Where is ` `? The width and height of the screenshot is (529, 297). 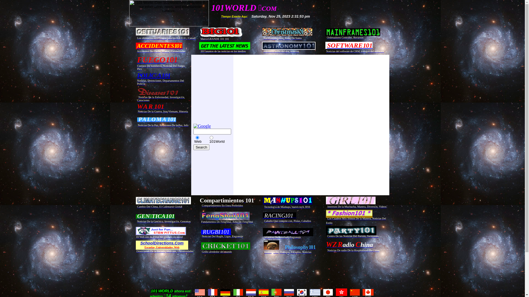
  is located at coordinates (165, 108).